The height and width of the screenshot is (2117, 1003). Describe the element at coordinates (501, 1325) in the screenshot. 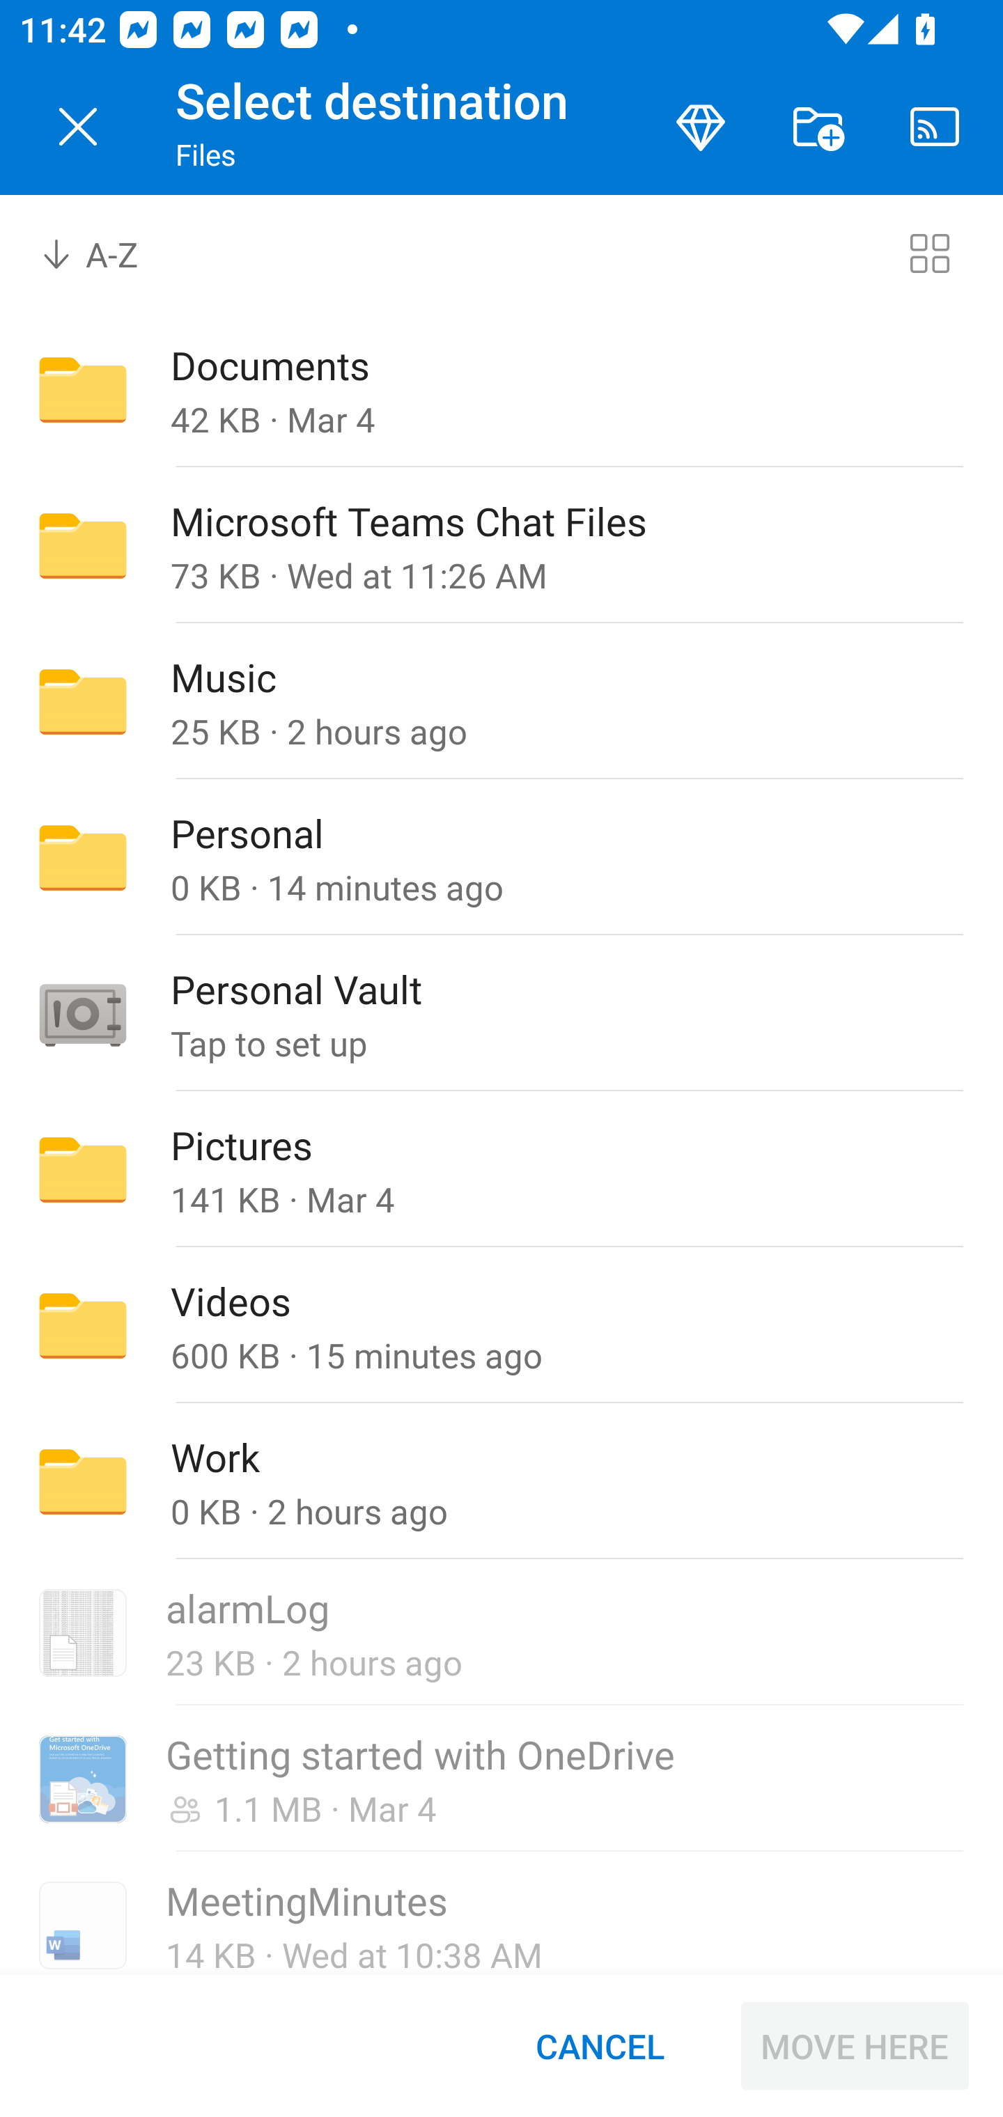

I see `Folder Videos 600 KB · 15 minutes ago` at that location.